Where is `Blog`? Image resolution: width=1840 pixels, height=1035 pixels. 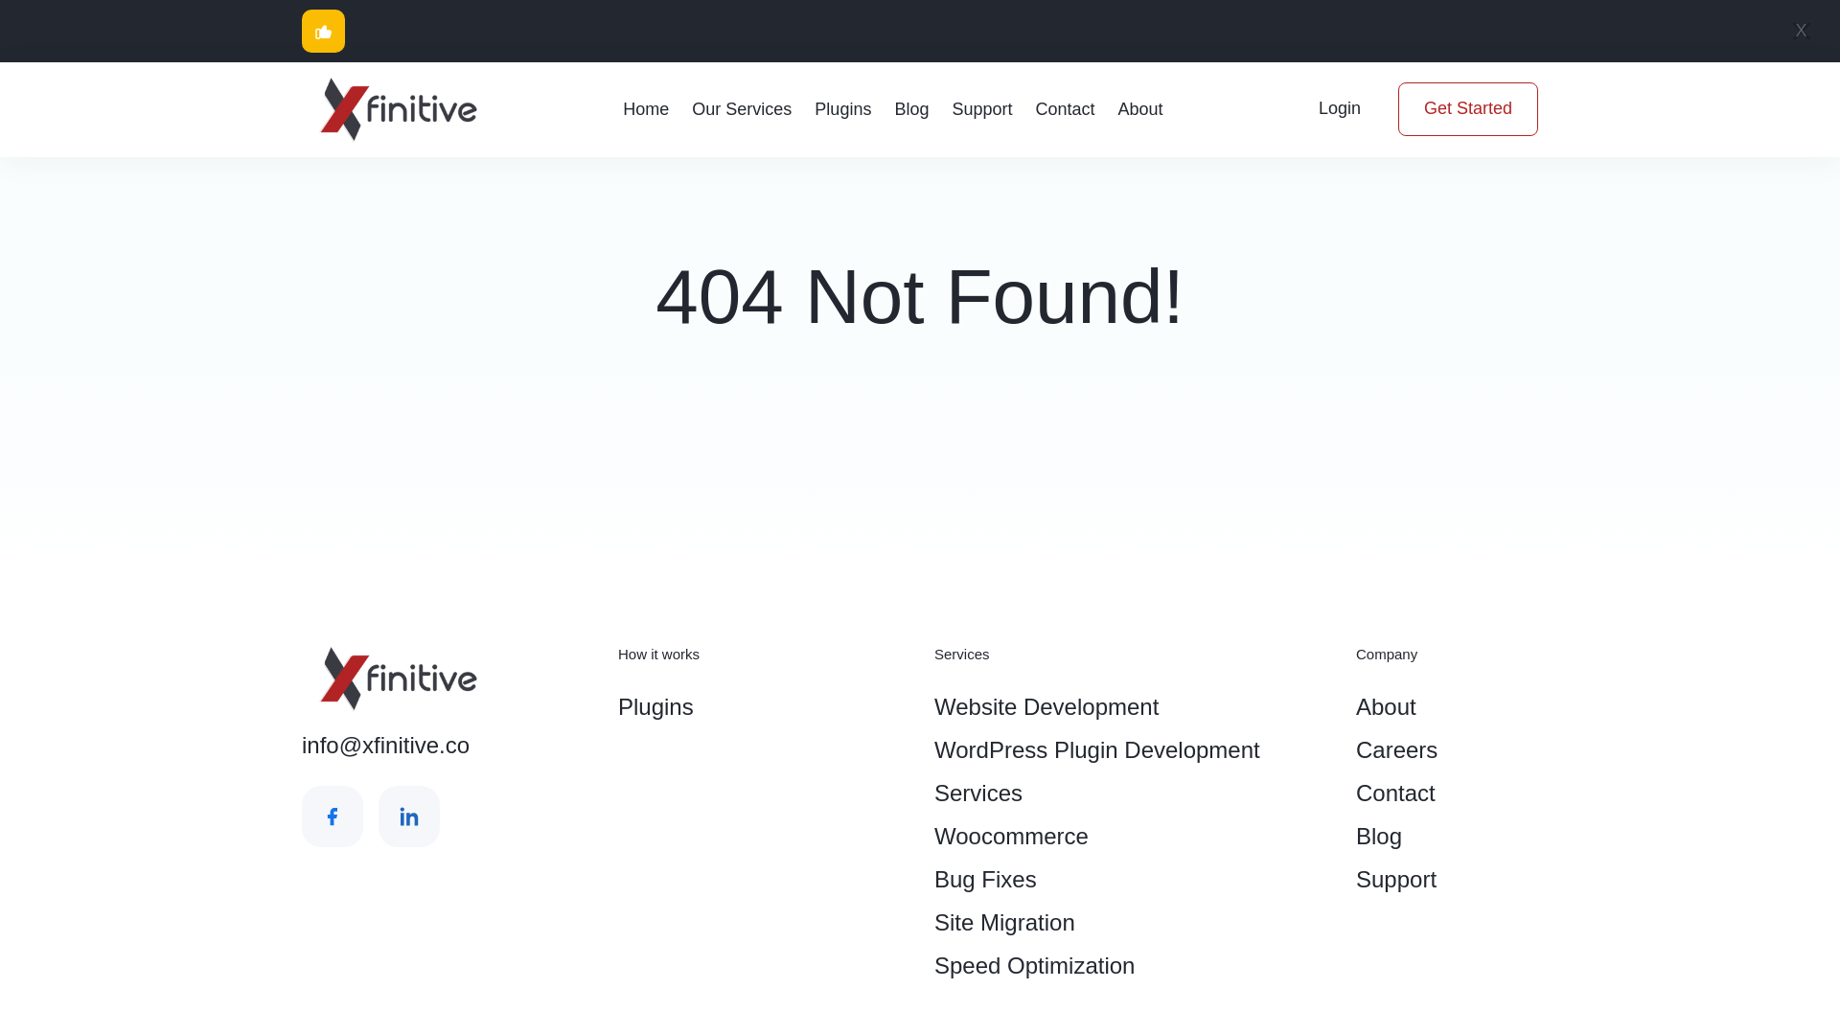
Blog is located at coordinates (1447, 836).